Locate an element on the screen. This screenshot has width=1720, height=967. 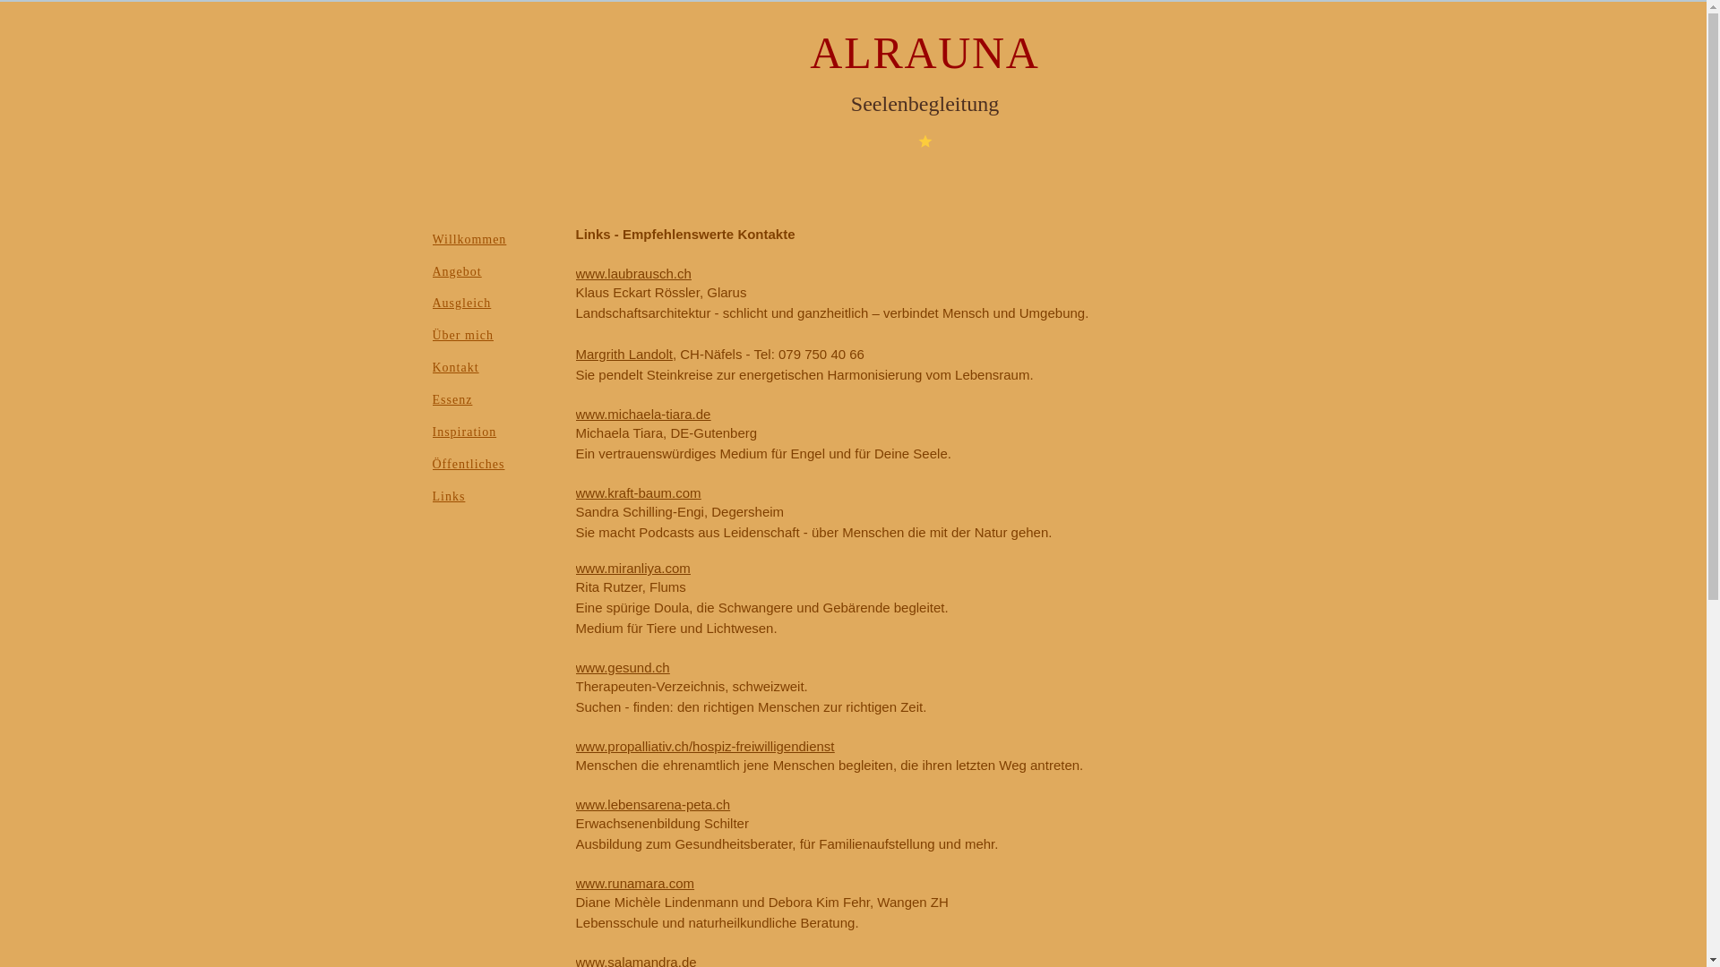
www.laubrausch.ch is located at coordinates (632, 274).